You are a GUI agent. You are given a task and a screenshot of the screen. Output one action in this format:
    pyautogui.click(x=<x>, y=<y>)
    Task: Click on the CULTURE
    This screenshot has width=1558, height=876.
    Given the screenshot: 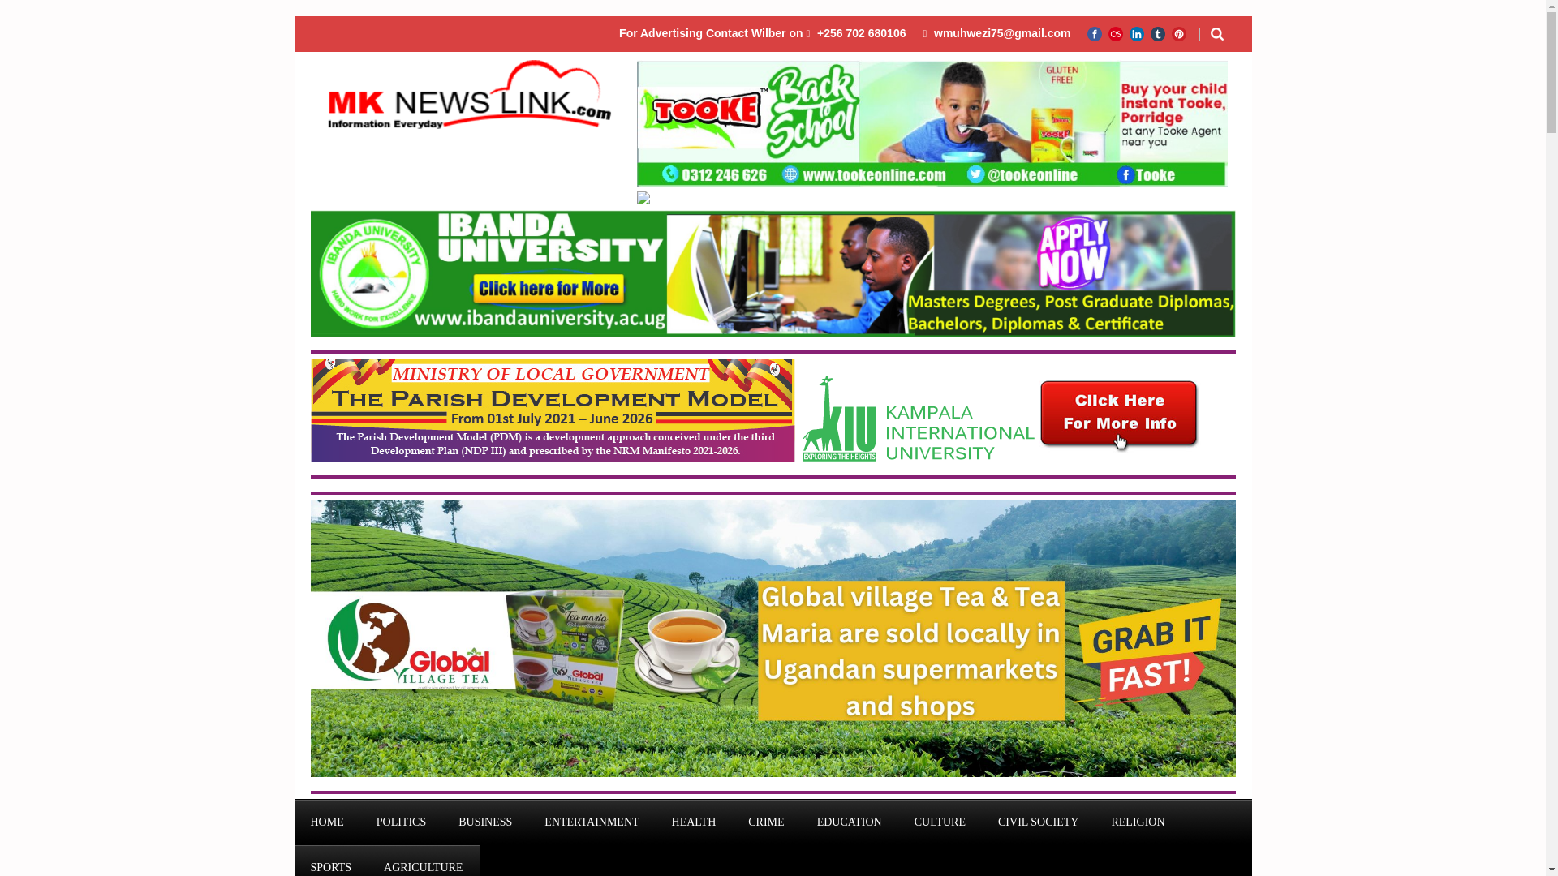 What is the action you would take?
    pyautogui.click(x=940, y=822)
    